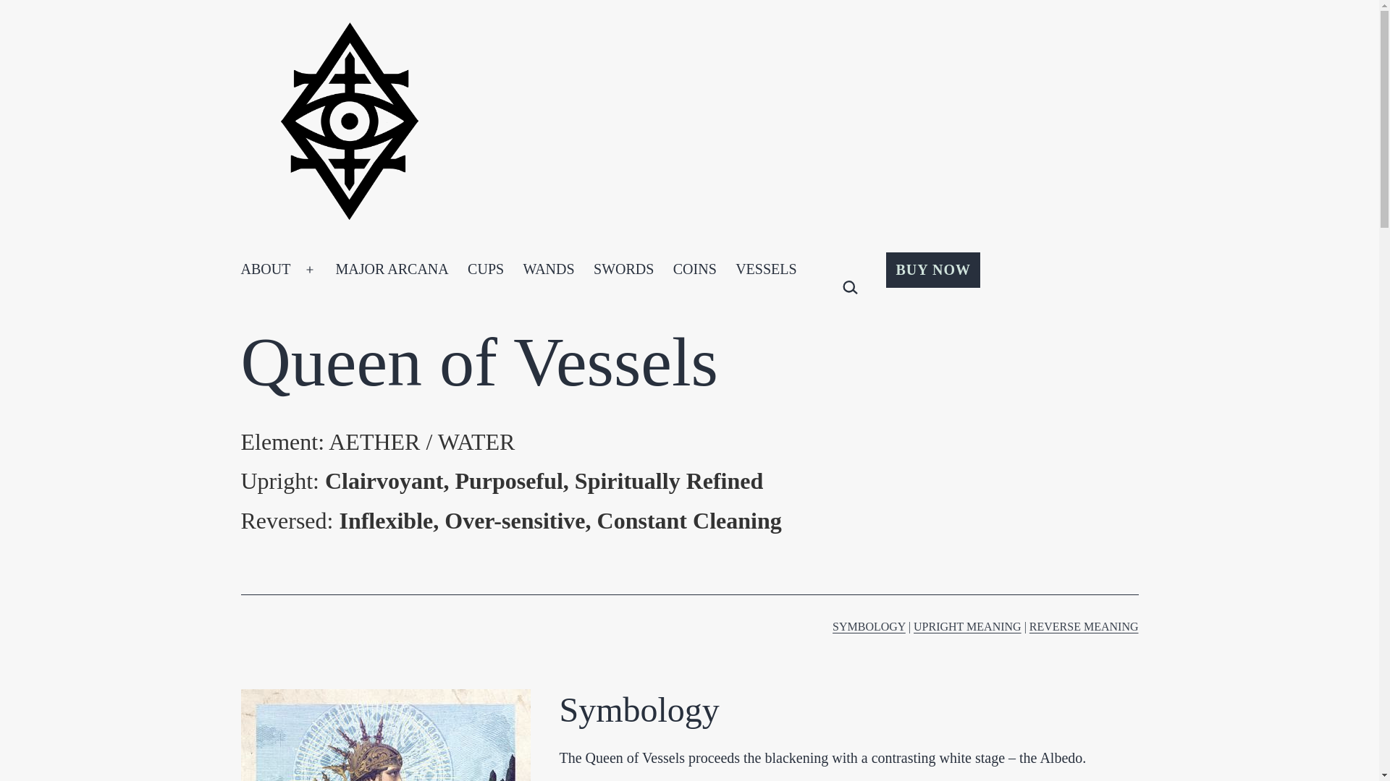 This screenshot has width=1390, height=781. I want to click on BUY NOW, so click(932, 269).